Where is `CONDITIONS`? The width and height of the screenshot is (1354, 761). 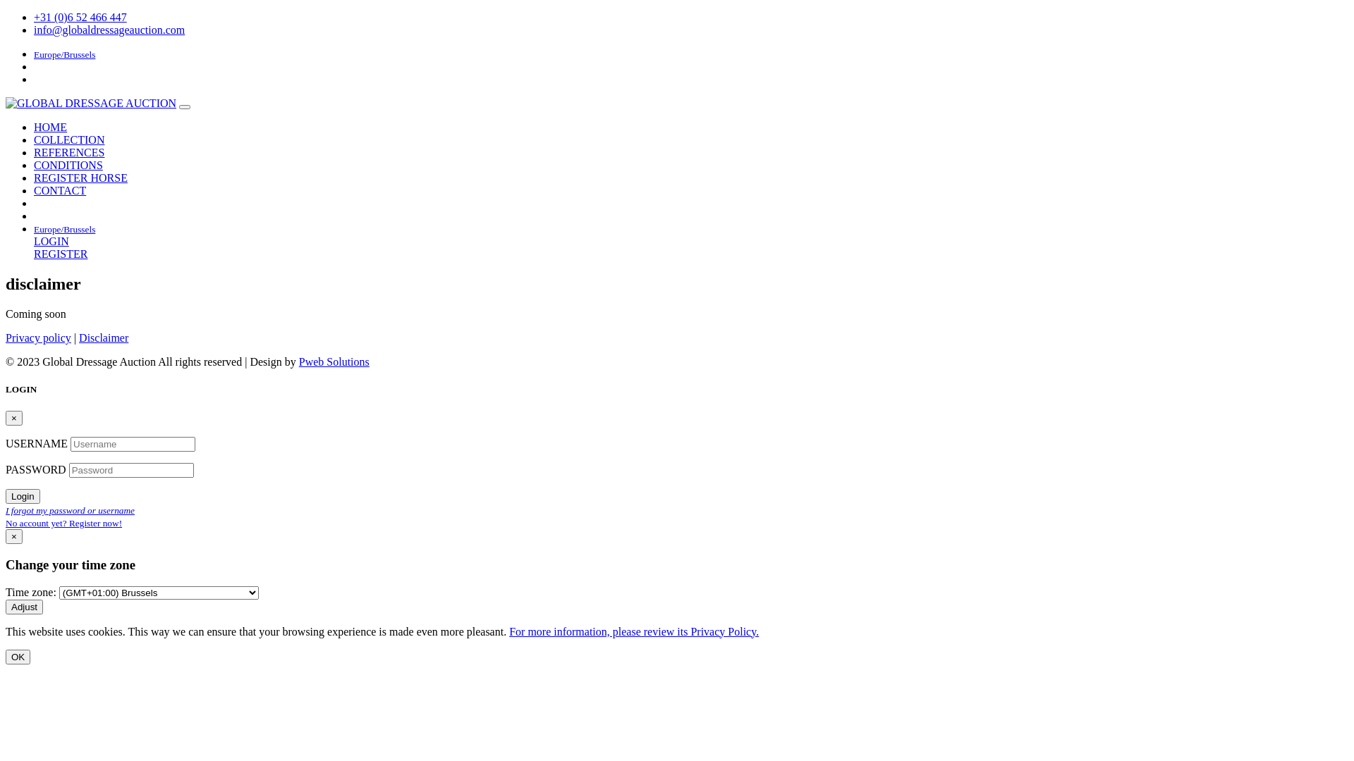 CONDITIONS is located at coordinates (68, 165).